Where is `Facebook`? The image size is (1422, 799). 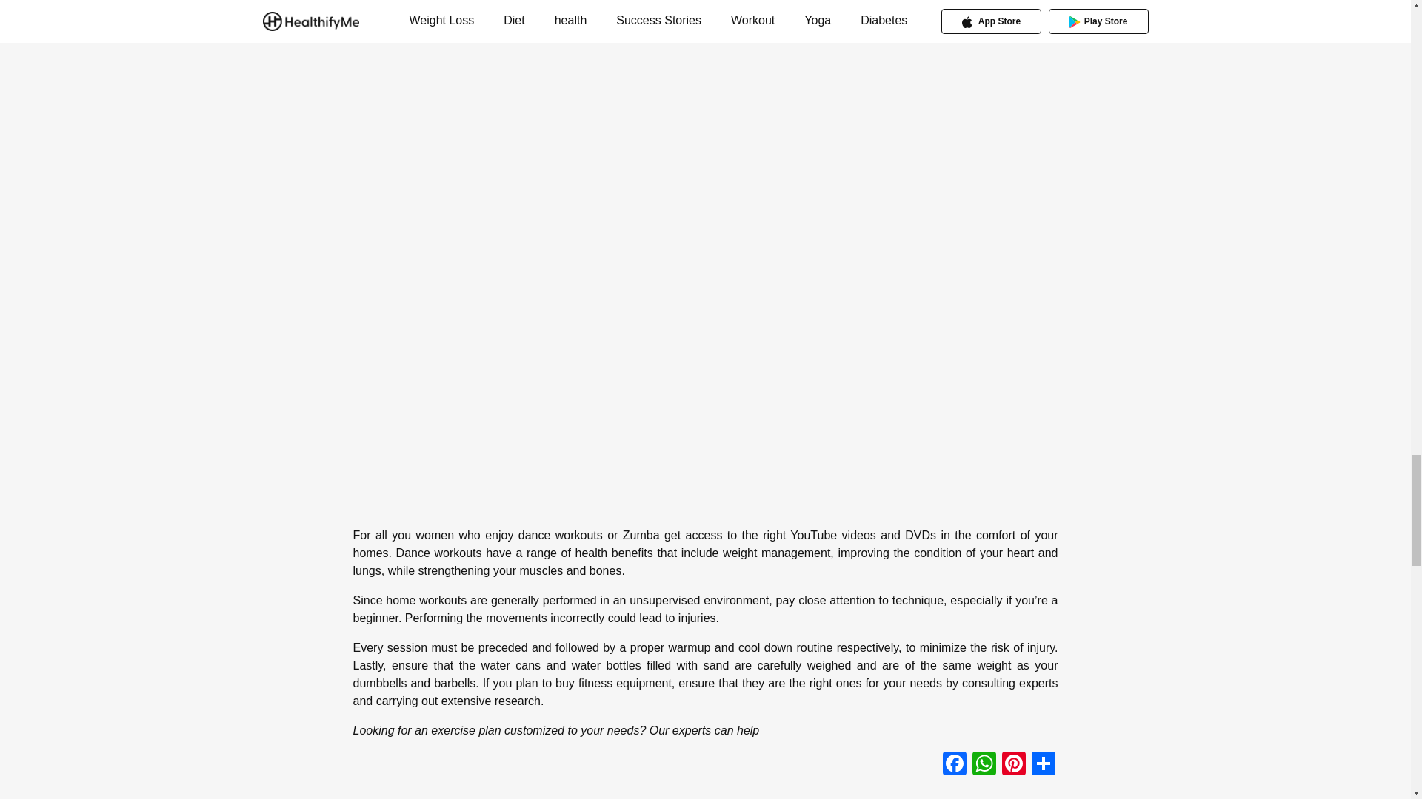
Facebook is located at coordinates (953, 763).